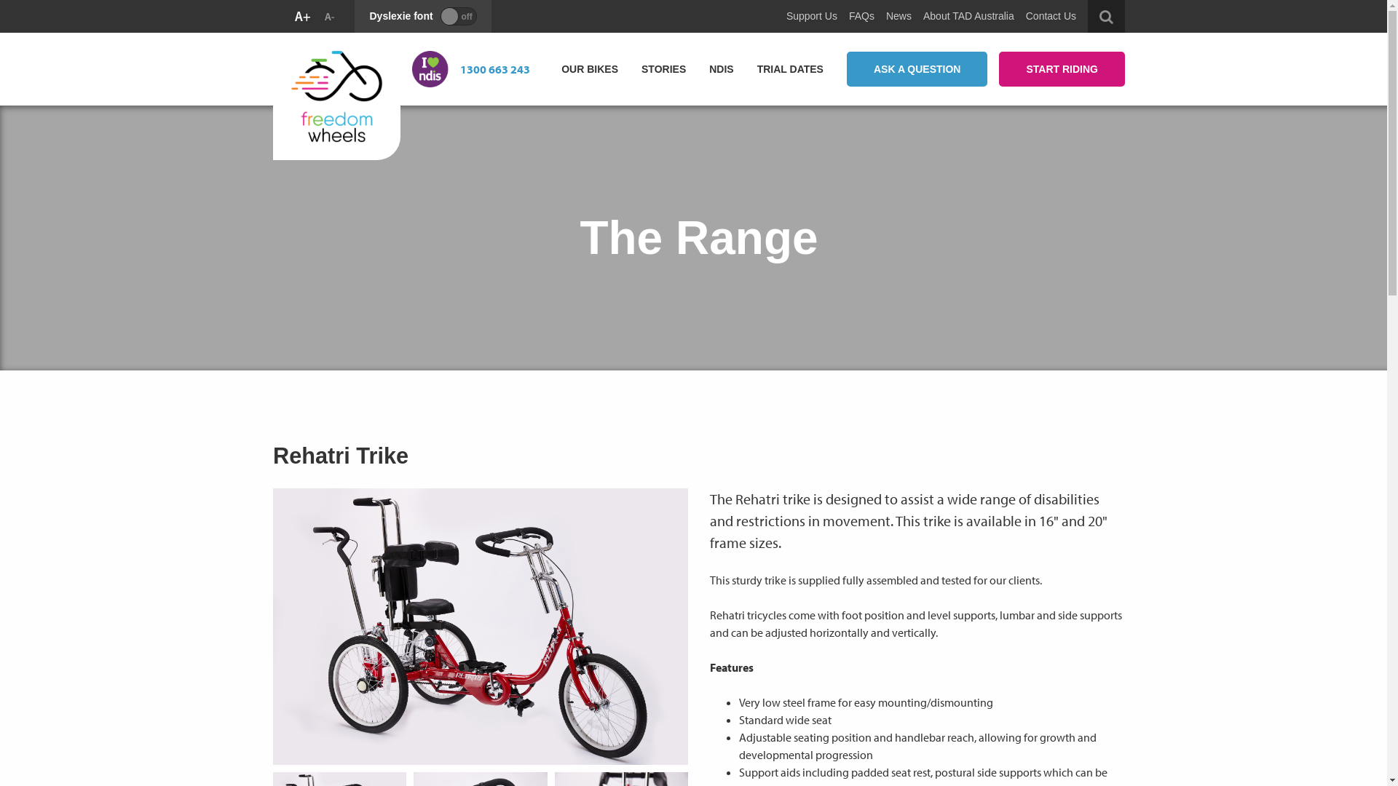  Describe the element at coordinates (721, 68) in the screenshot. I see `NDIS` at that location.